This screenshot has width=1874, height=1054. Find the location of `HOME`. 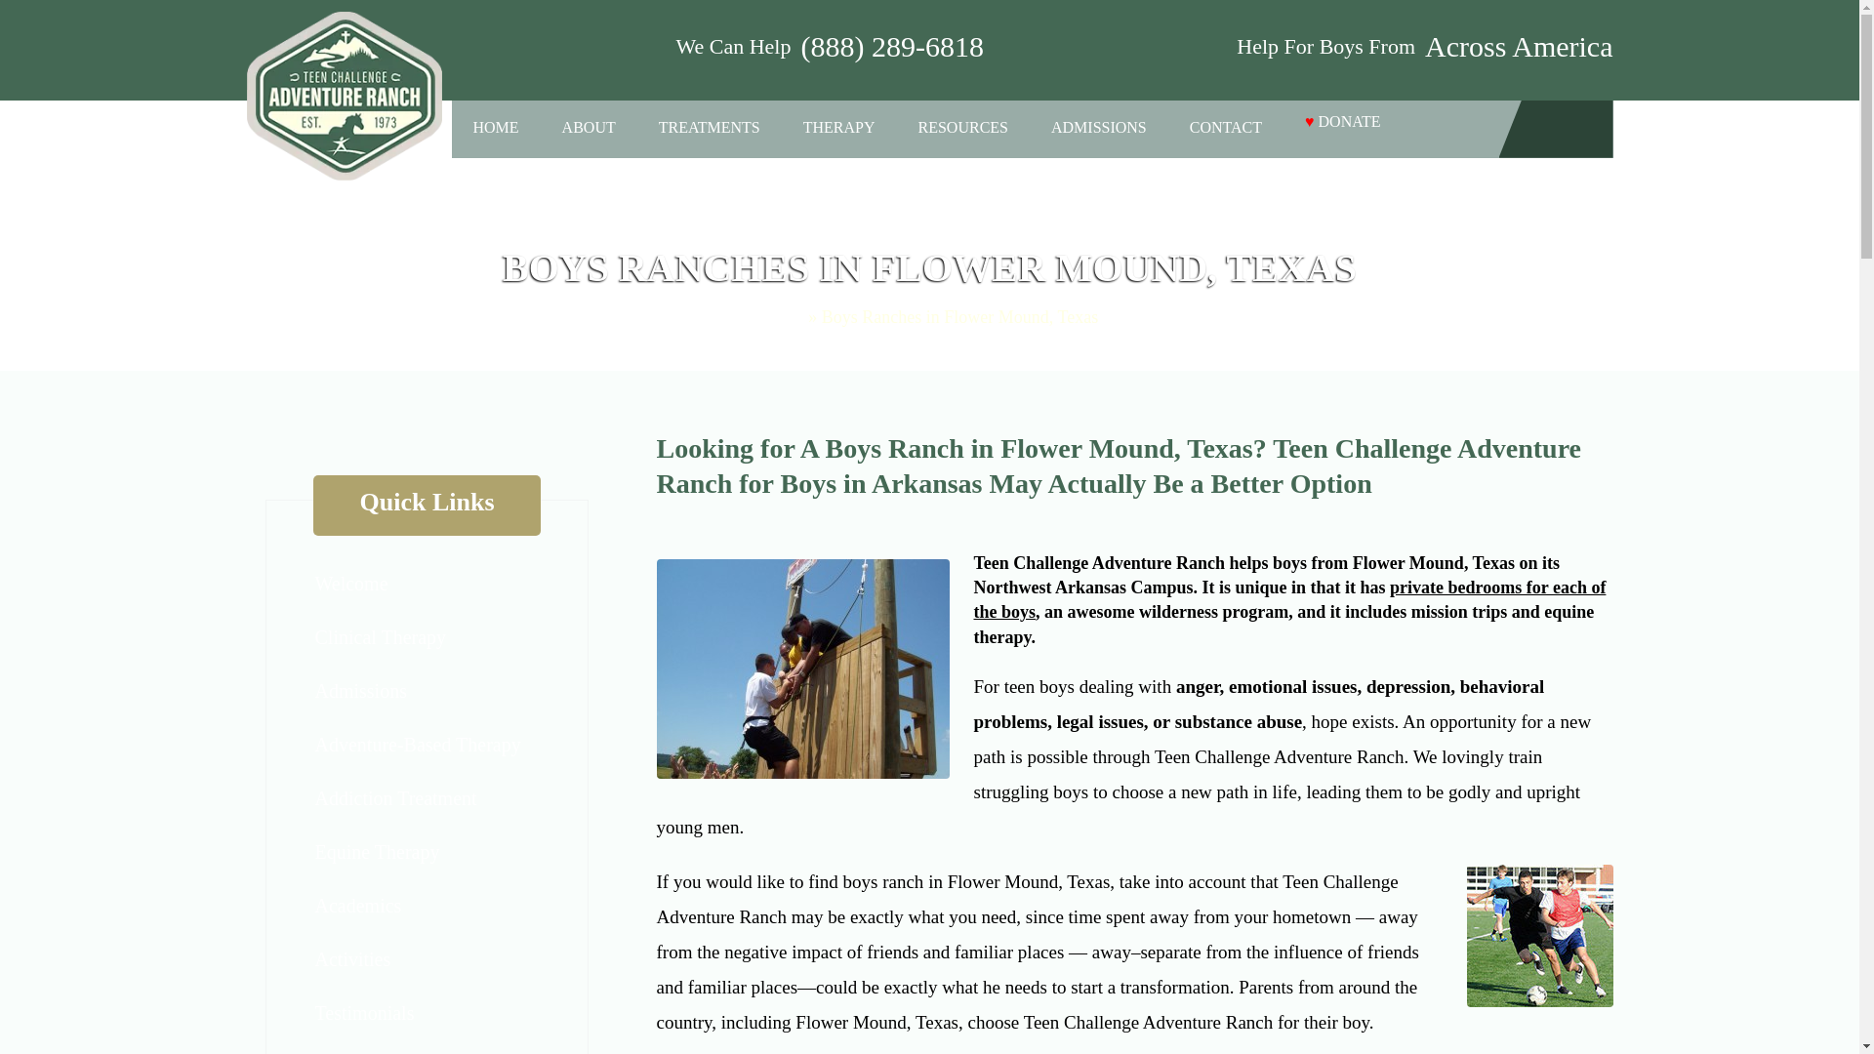

HOME is located at coordinates (495, 125).